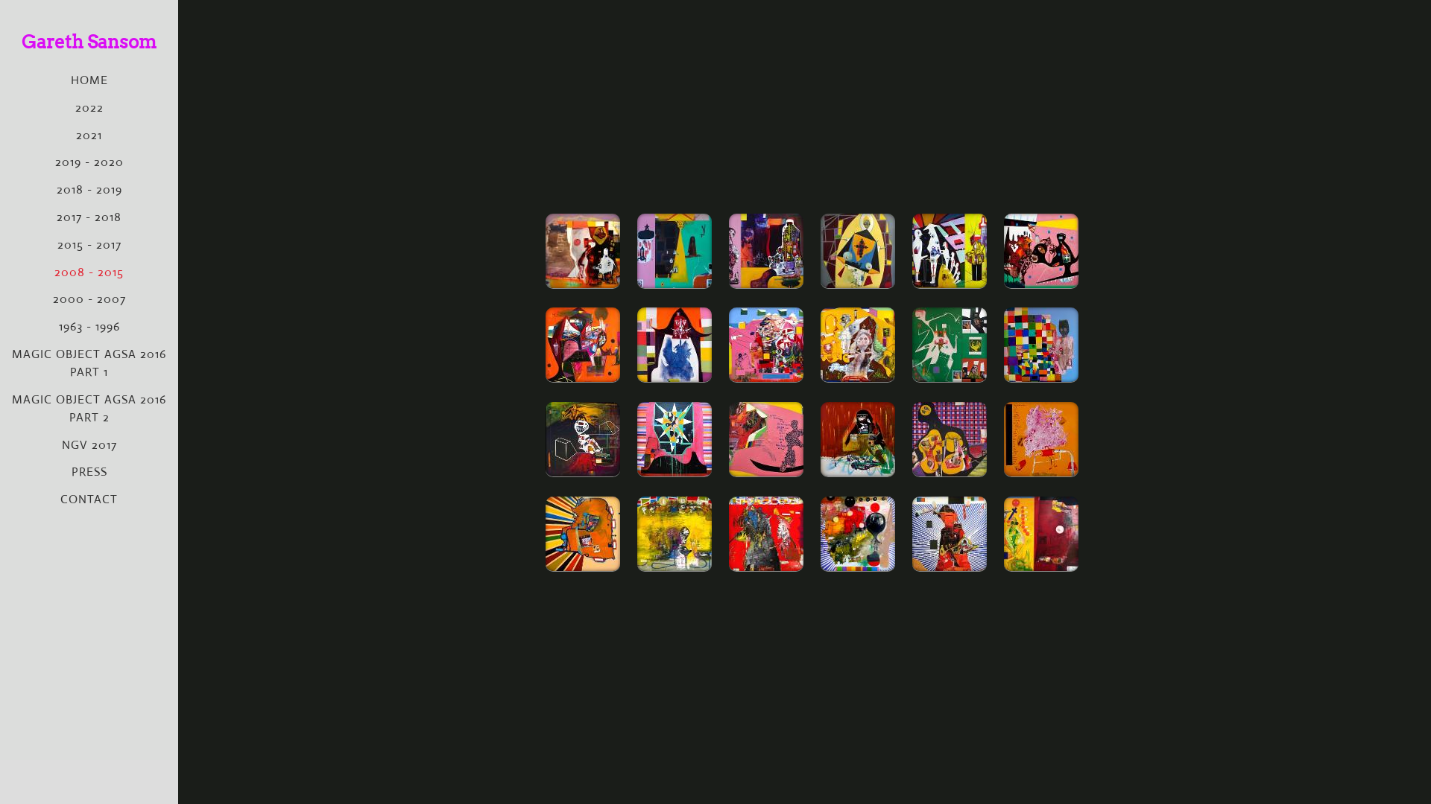 This screenshot has width=1431, height=804. Describe the element at coordinates (89, 363) in the screenshot. I see `MAGIC OBJECT AGSA 2016 PART 1` at that location.